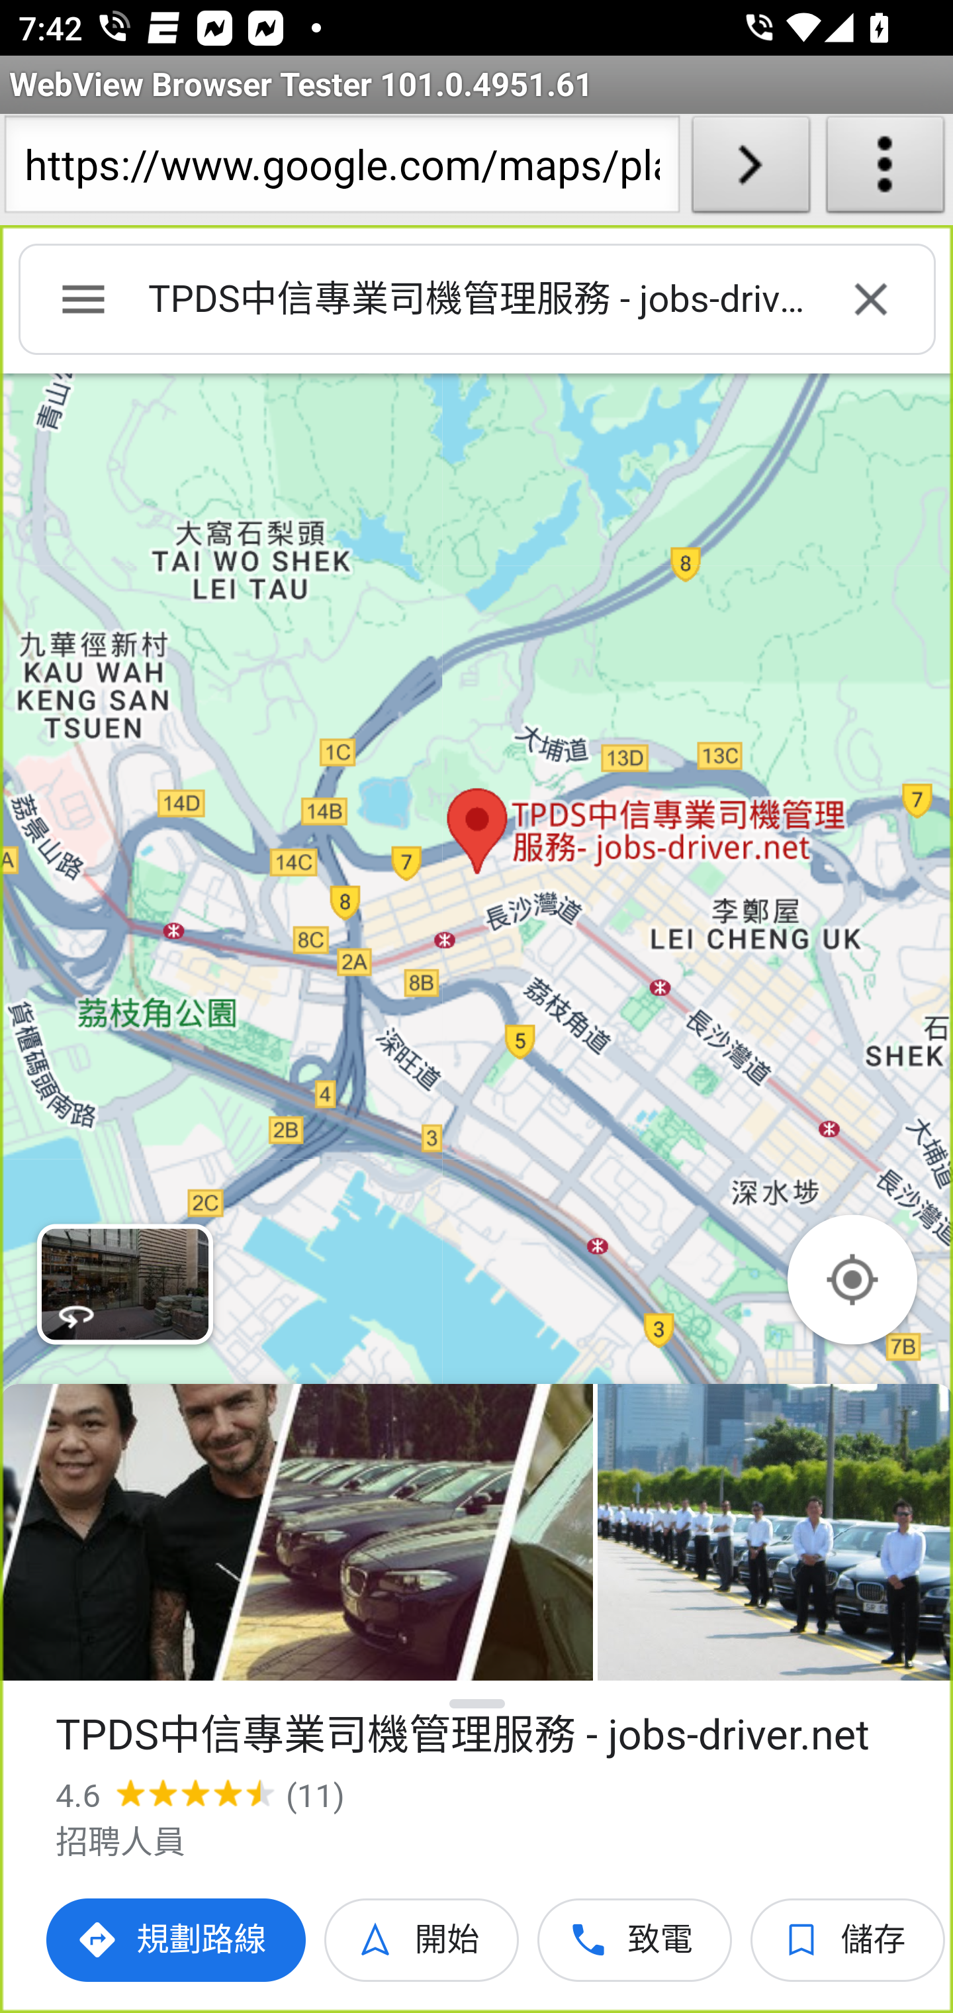 This screenshot has width=953, height=2013. Describe the element at coordinates (750, 170) in the screenshot. I see `Load URL` at that location.